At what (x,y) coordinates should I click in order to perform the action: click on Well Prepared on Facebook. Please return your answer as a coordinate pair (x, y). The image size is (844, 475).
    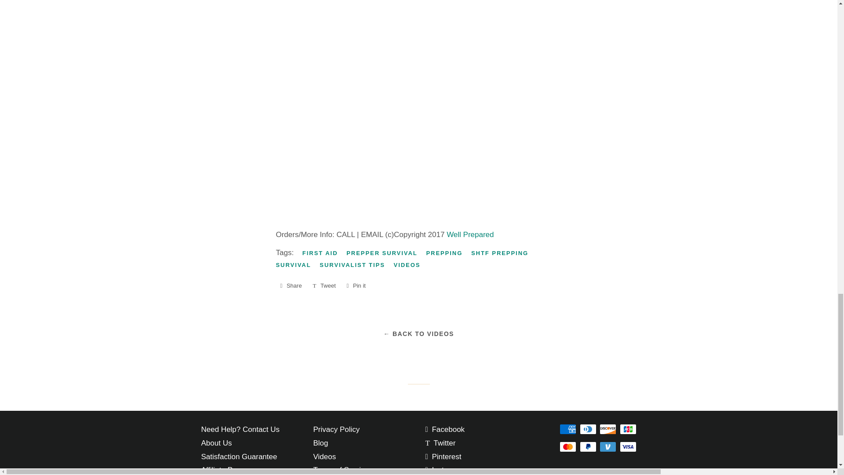
    Looking at the image, I should click on (445, 429).